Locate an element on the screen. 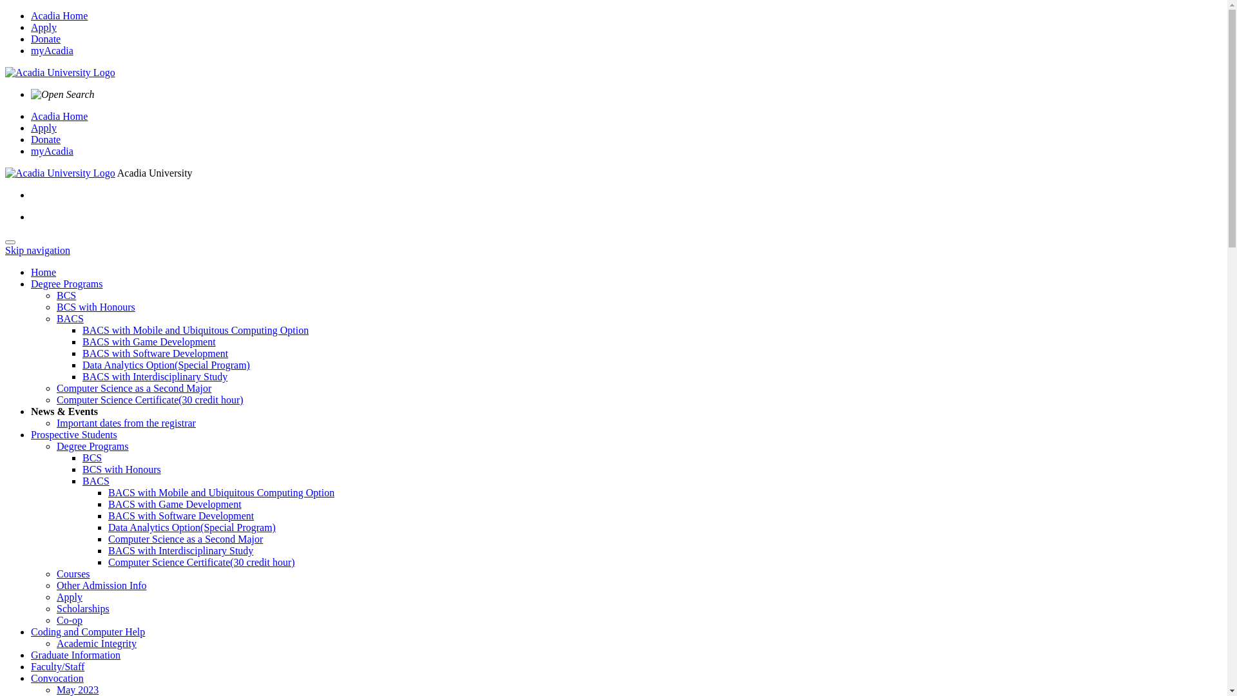 The height and width of the screenshot is (696, 1237). Important dates from the registrar is located at coordinates (126, 423).